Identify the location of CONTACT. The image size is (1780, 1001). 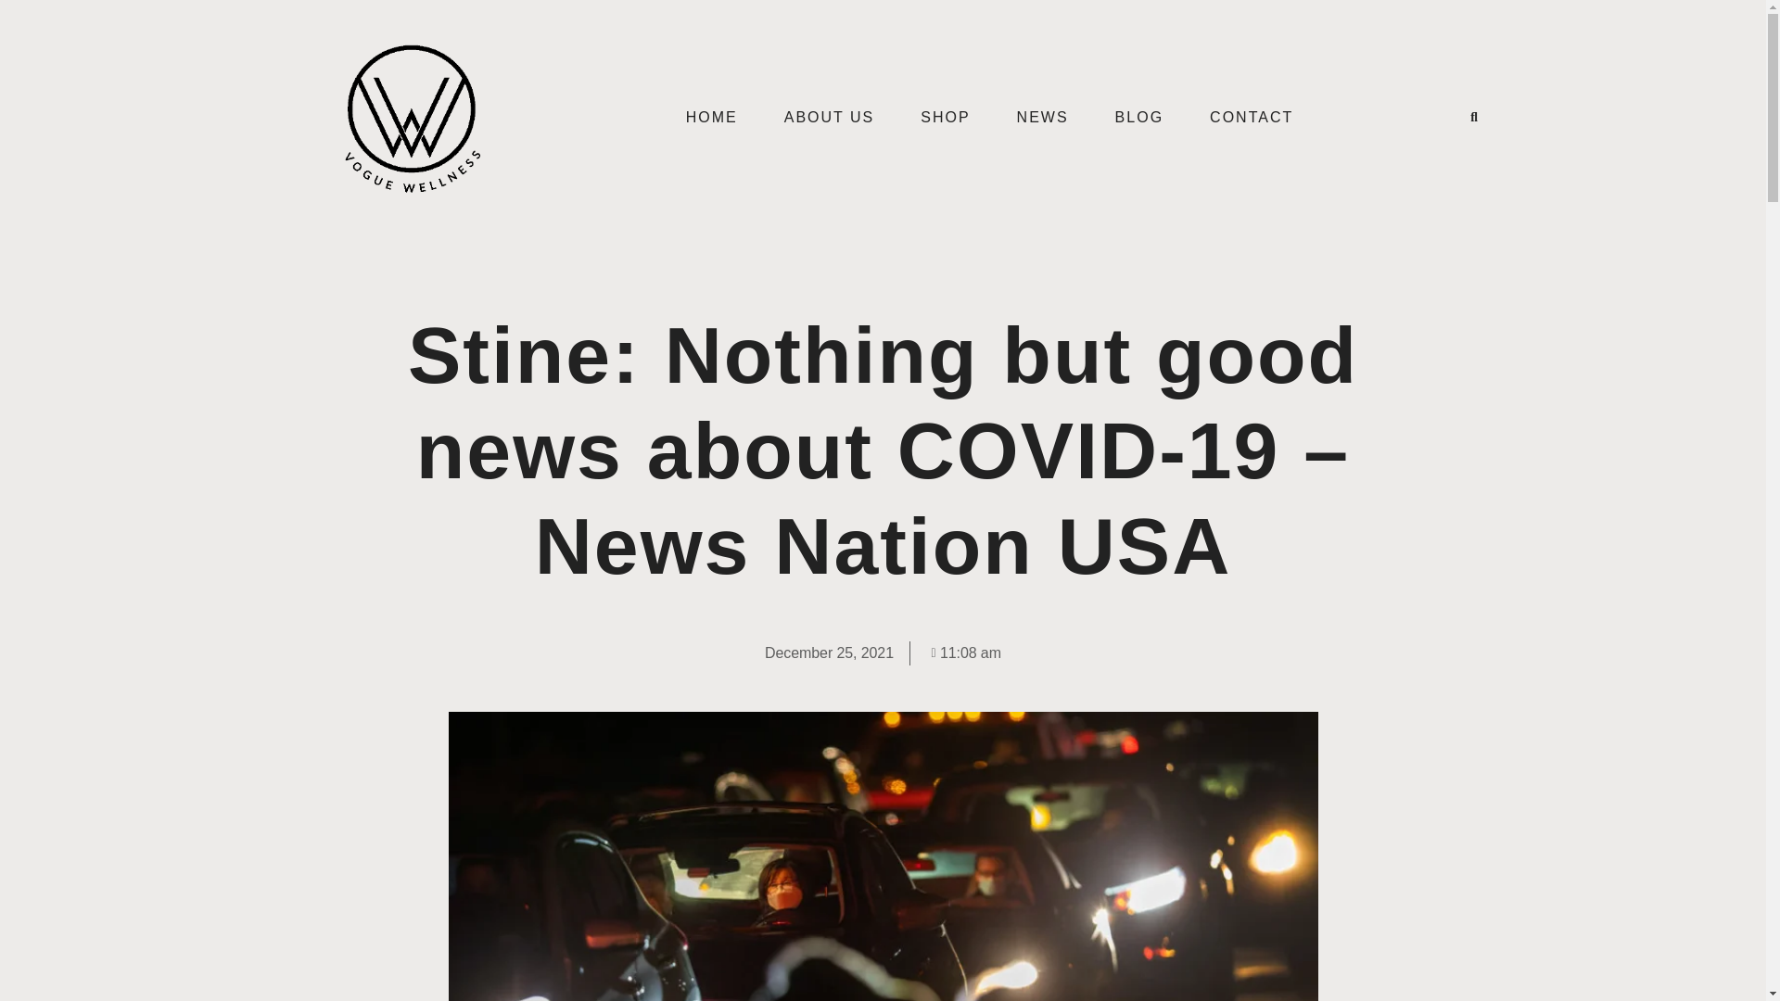
(1252, 117).